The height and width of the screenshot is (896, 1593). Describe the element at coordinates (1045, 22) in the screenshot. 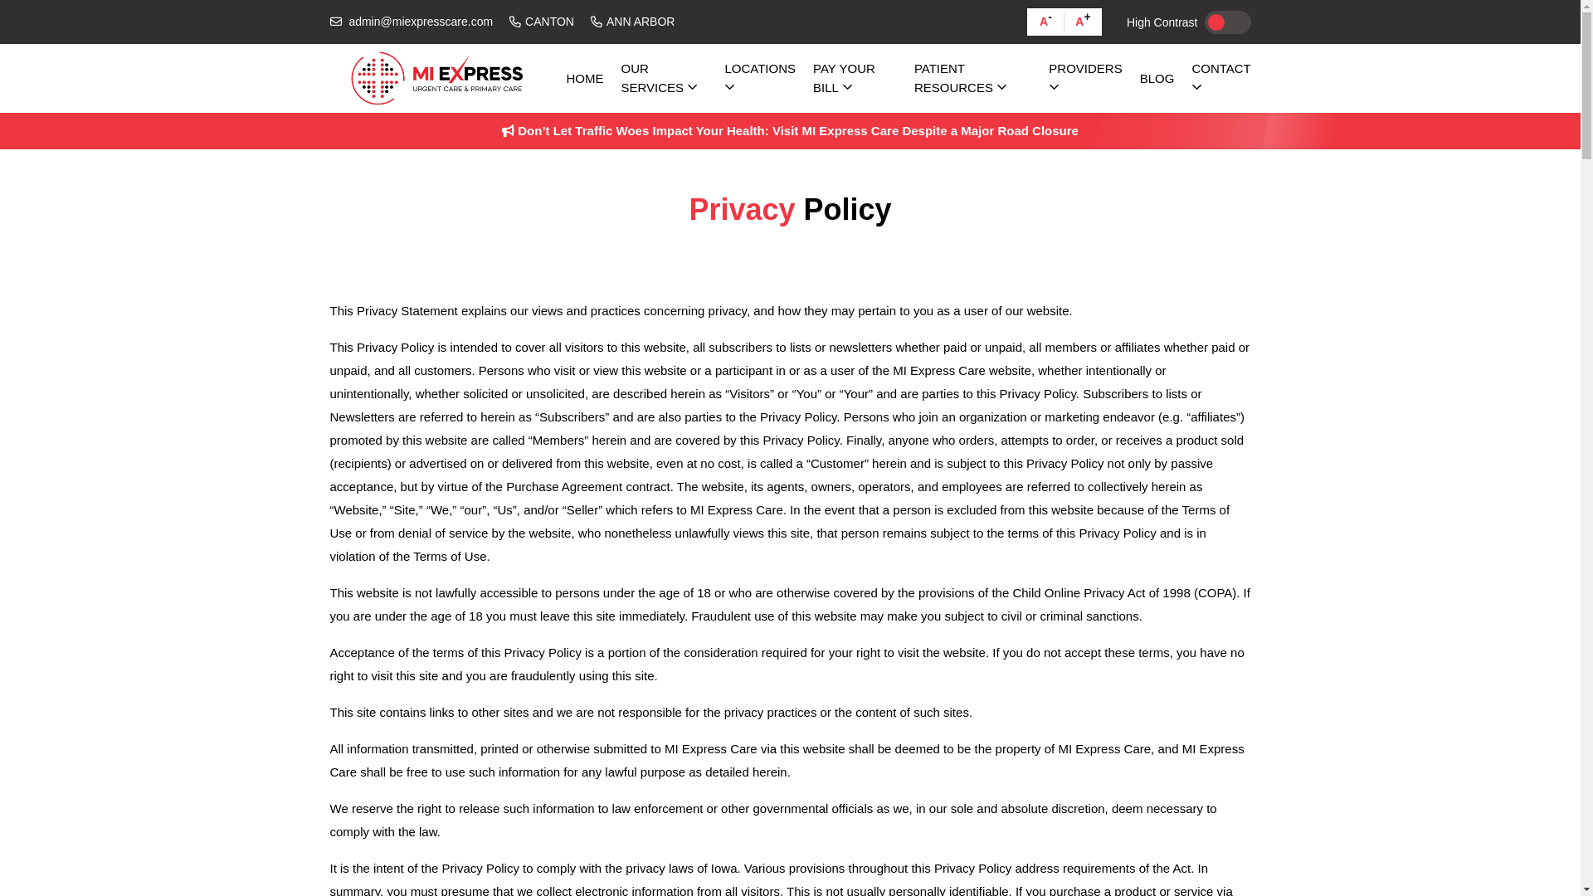

I see `A-` at that location.